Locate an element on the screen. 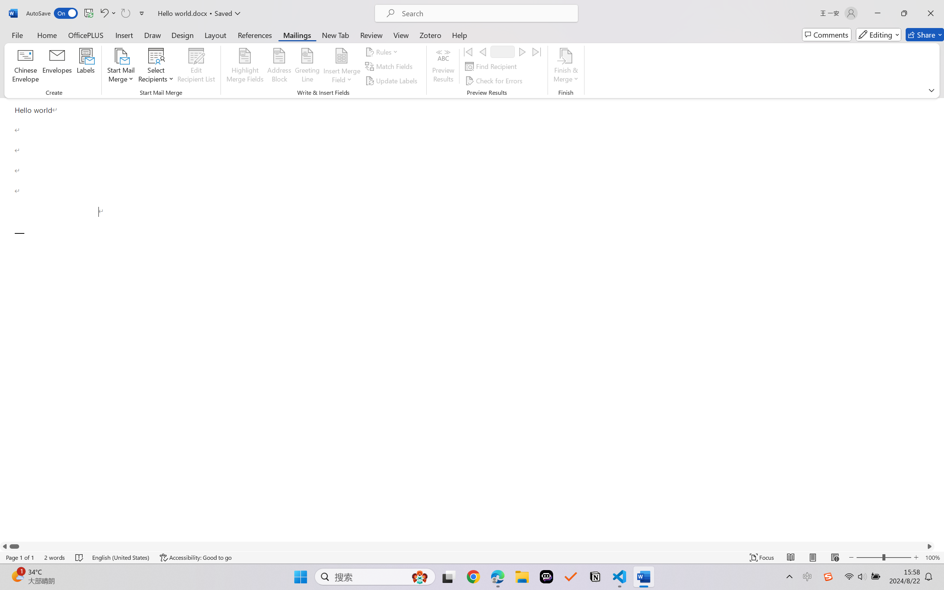  Page right is located at coordinates (472, 546).